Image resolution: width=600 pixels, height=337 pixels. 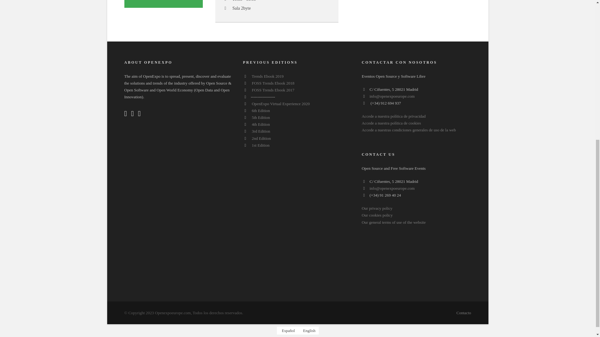 I want to click on Trends Ebook 2019, so click(x=268, y=76).